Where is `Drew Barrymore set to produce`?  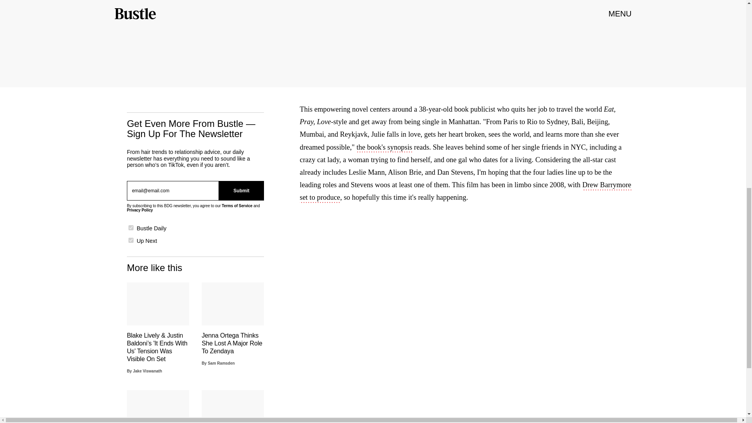 Drew Barrymore set to produce is located at coordinates (465, 192).